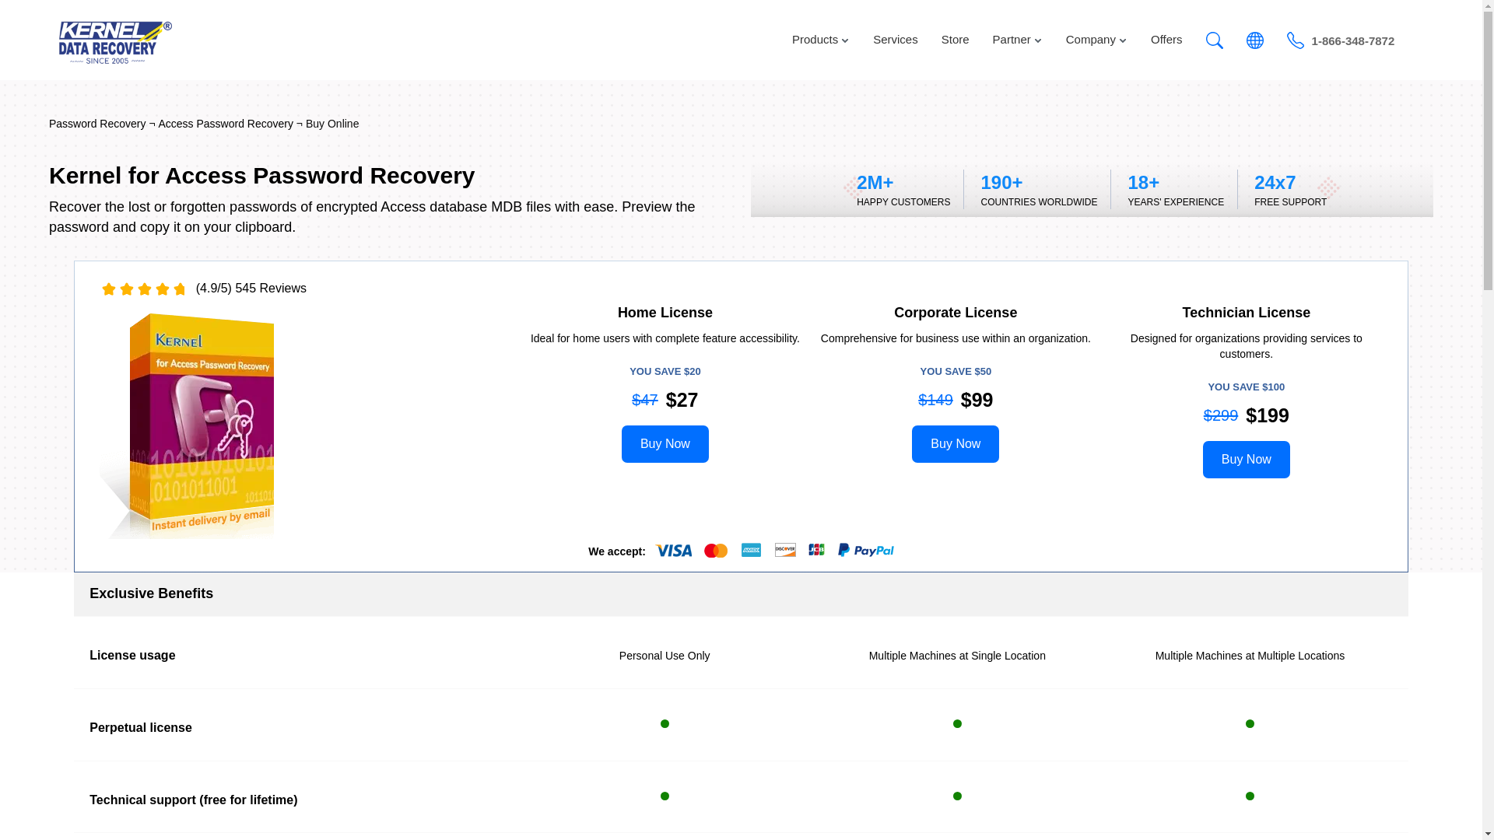  What do you see at coordinates (665, 444) in the screenshot?
I see `Buy Now` at bounding box center [665, 444].